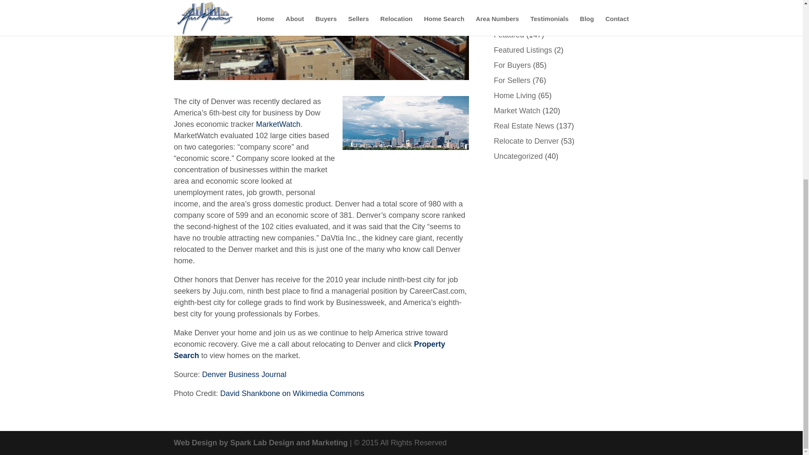 This screenshot has height=455, width=809. I want to click on Web Design by Spark Lab Design and Marketing, so click(260, 442).